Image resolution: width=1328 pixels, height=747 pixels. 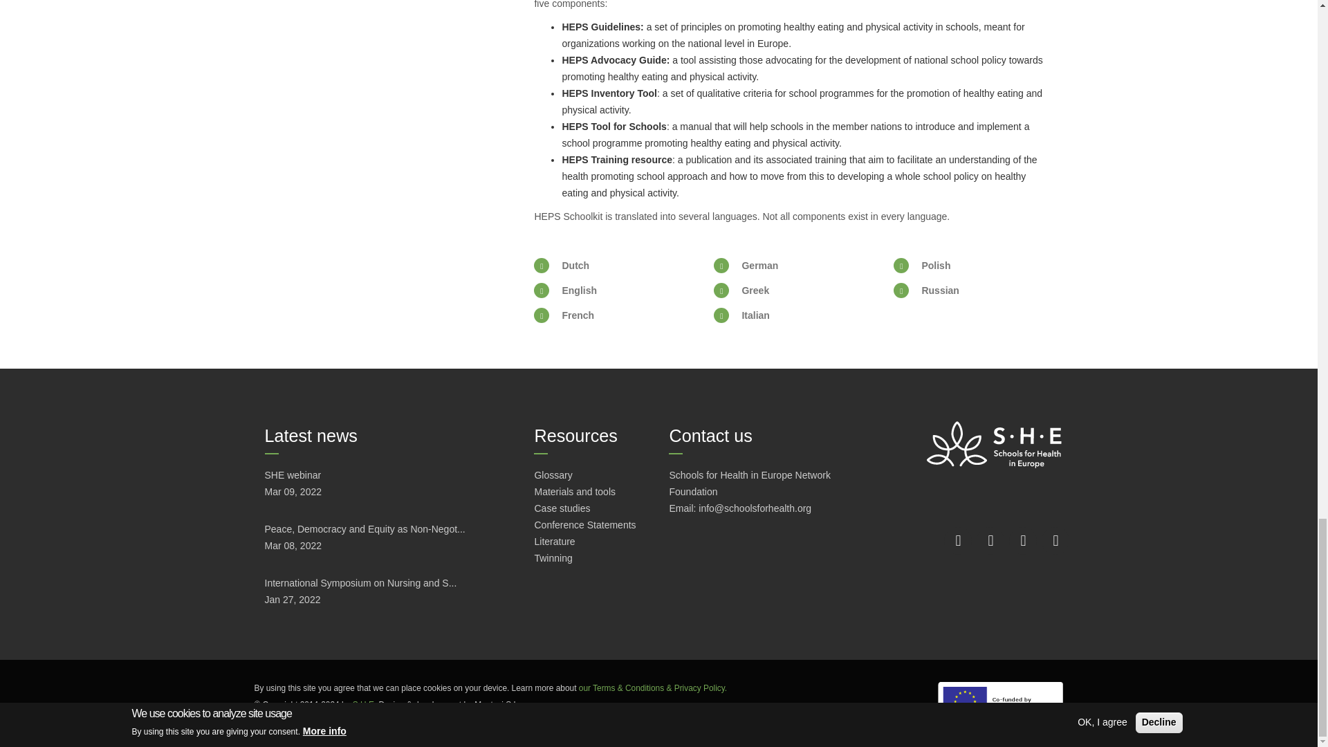 I want to click on Follow on Twitter, so click(x=1023, y=541).